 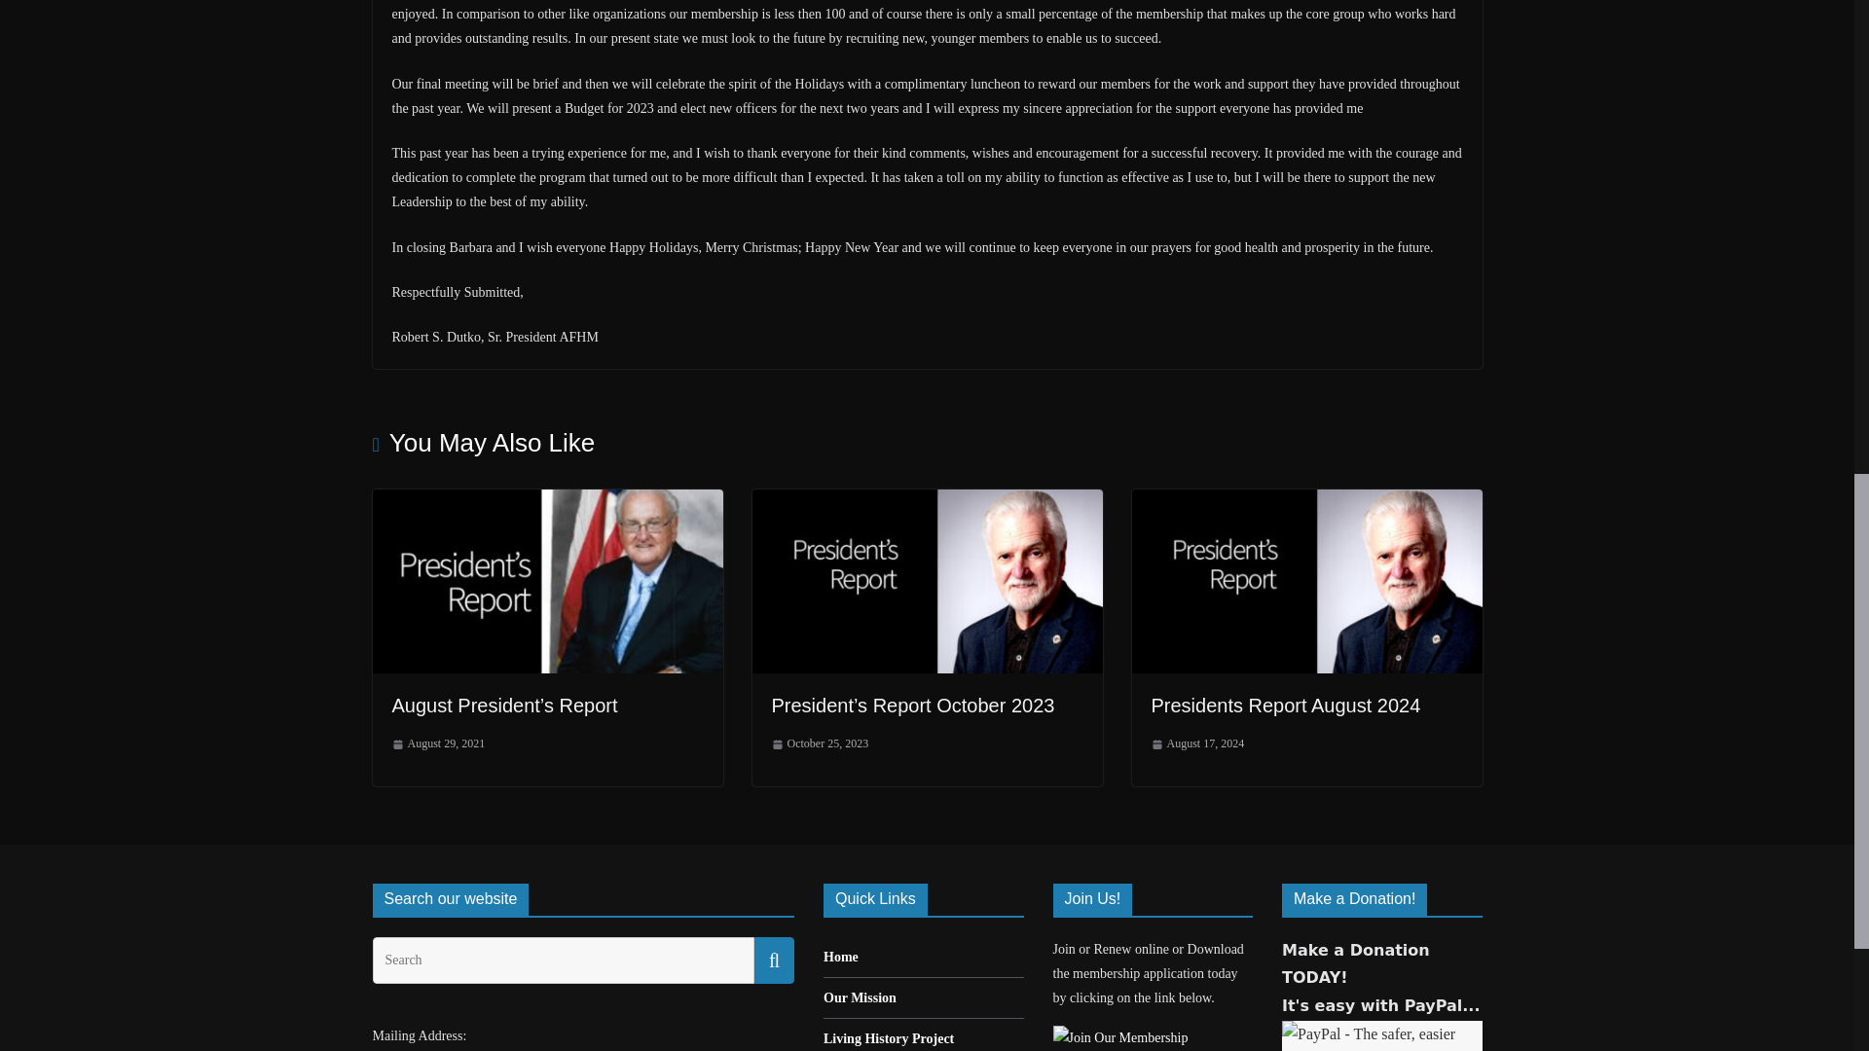 I want to click on 1:08 pm, so click(x=820, y=743).